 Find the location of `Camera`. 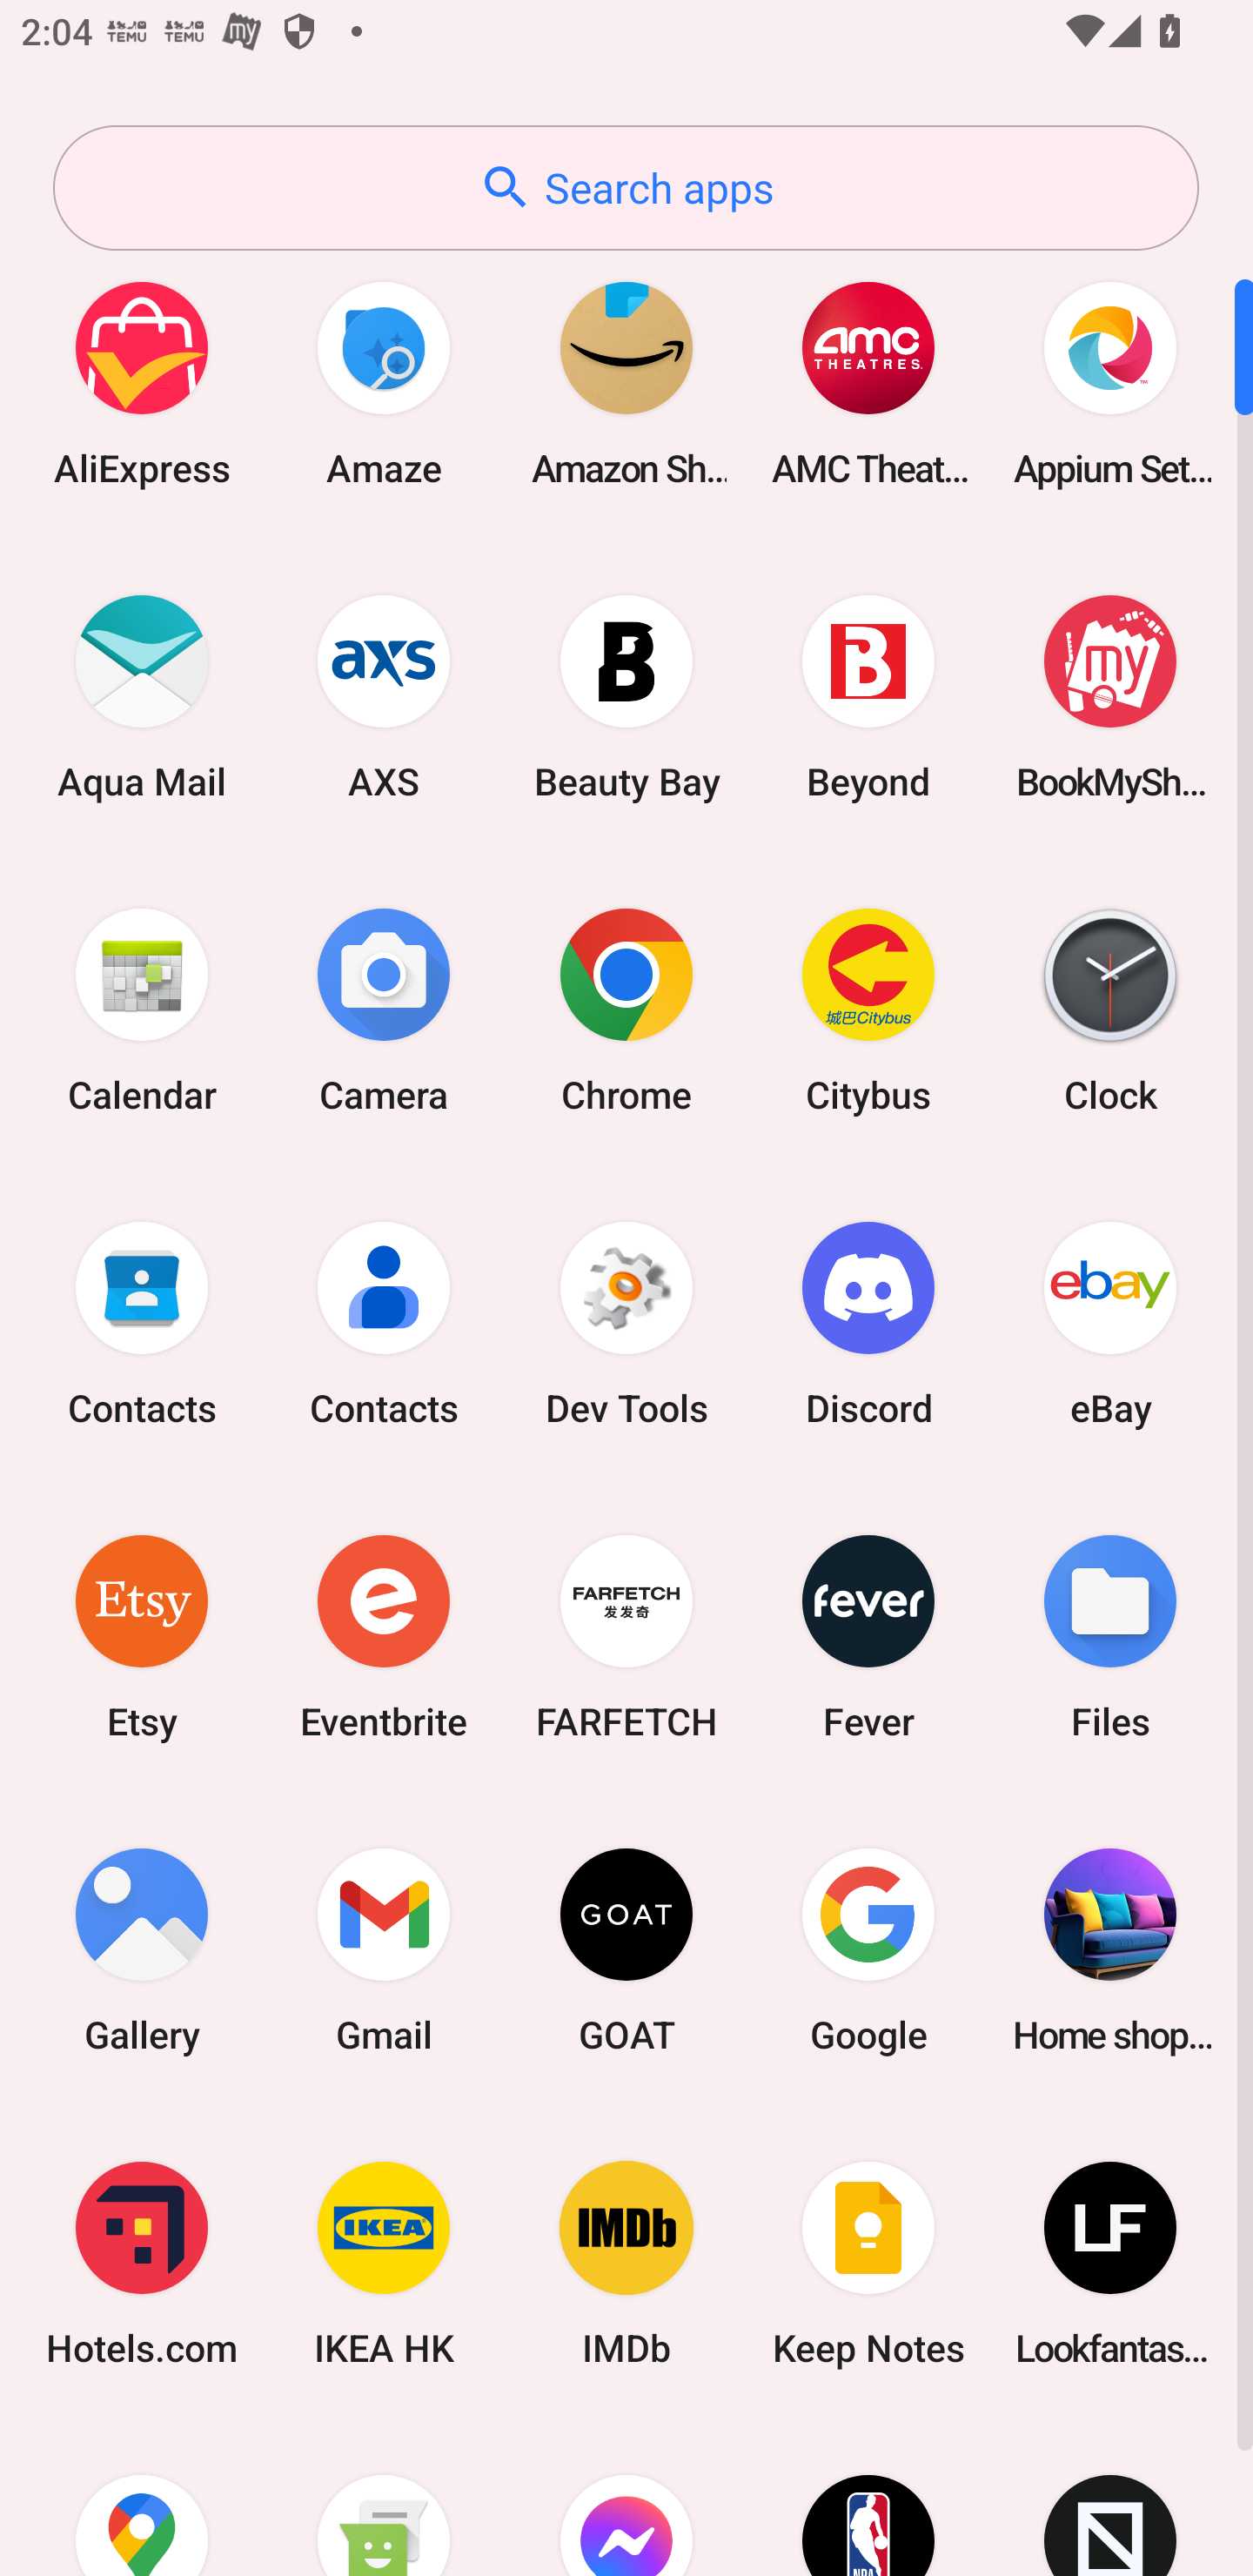

Camera is located at coordinates (384, 1010).